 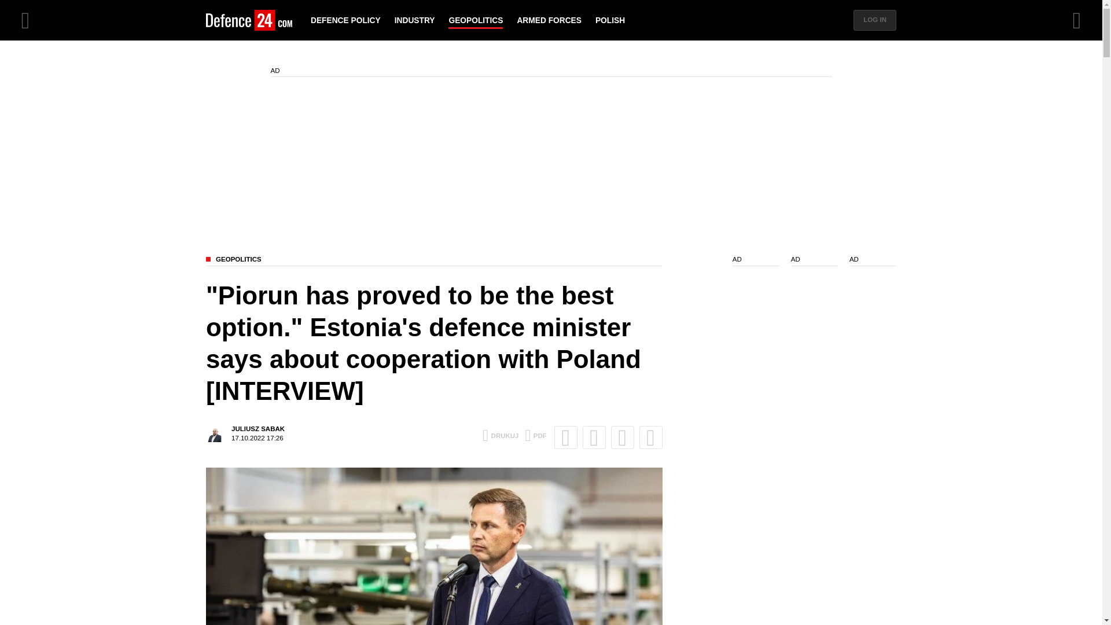 I want to click on Facebook, so click(x=566, y=437).